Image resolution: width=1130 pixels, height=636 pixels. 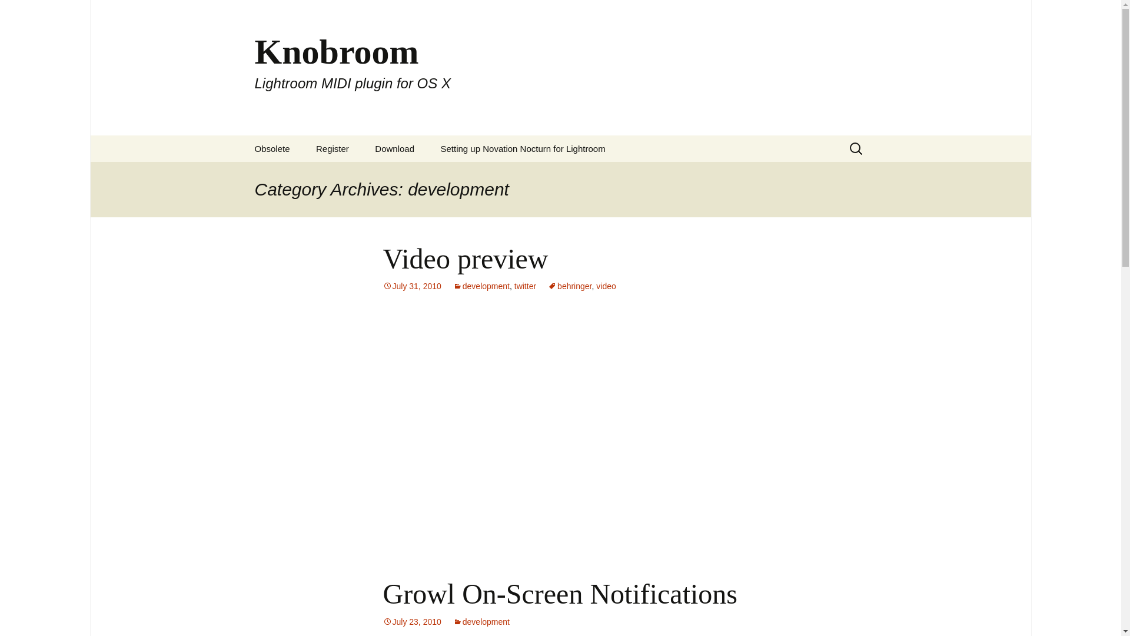 I want to click on Setting up Novation Nocturn for Lightroom, so click(x=523, y=148).